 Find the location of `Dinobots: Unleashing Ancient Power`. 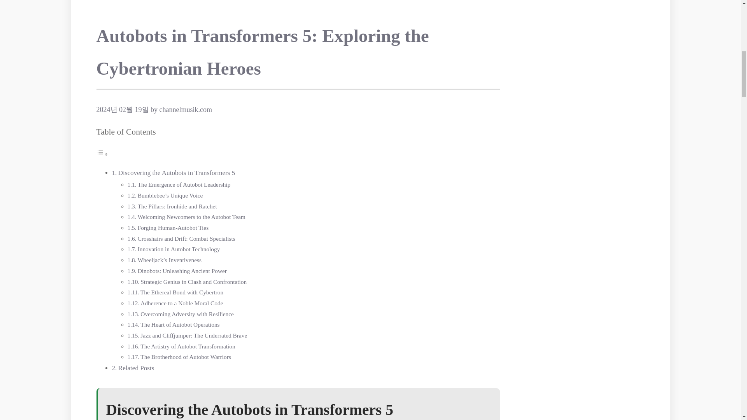

Dinobots: Unleashing Ancient Power is located at coordinates (182, 271).